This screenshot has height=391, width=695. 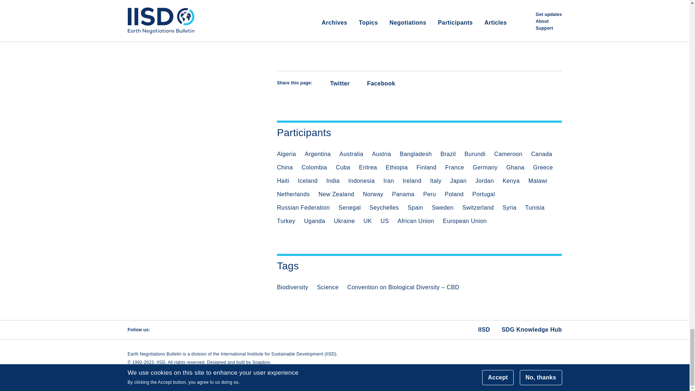 I want to click on Bangladesh, so click(x=416, y=154).